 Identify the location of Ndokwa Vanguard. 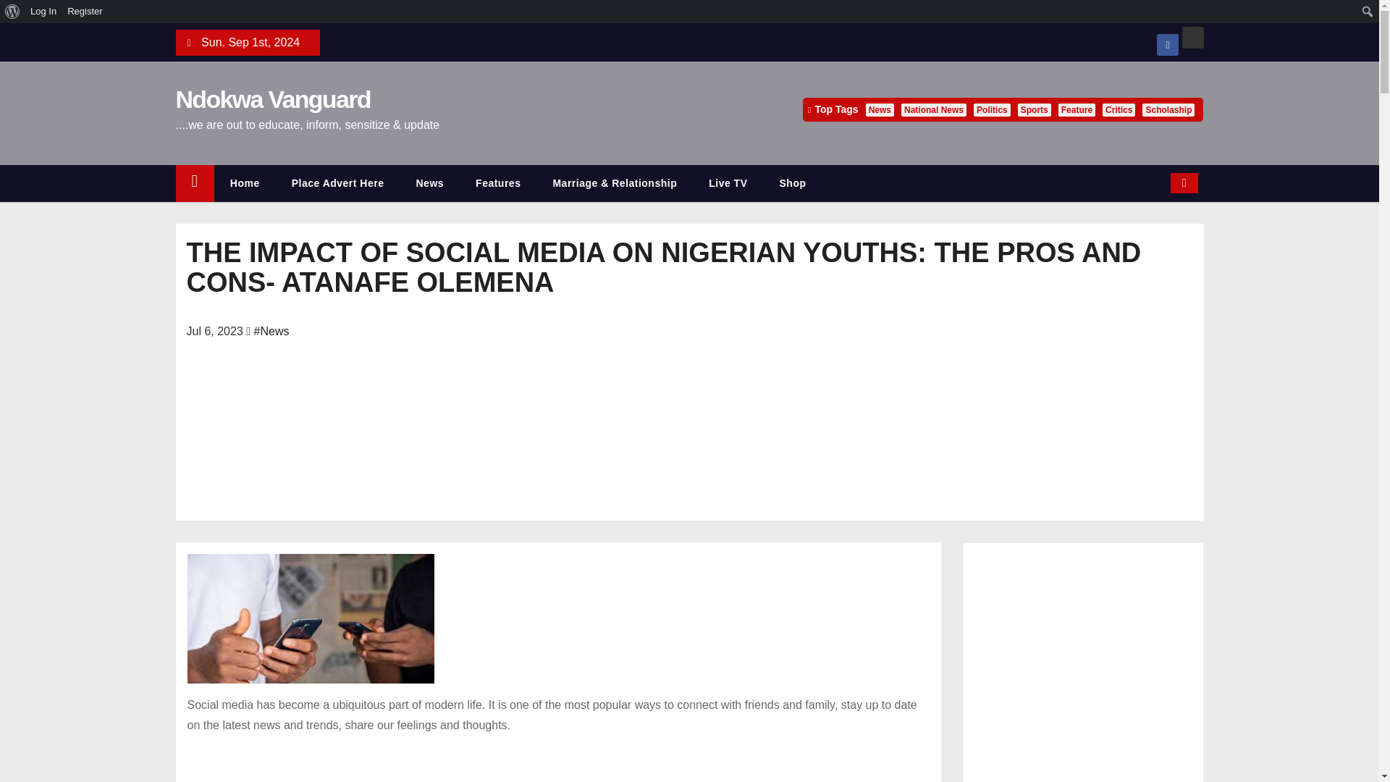
(272, 98).